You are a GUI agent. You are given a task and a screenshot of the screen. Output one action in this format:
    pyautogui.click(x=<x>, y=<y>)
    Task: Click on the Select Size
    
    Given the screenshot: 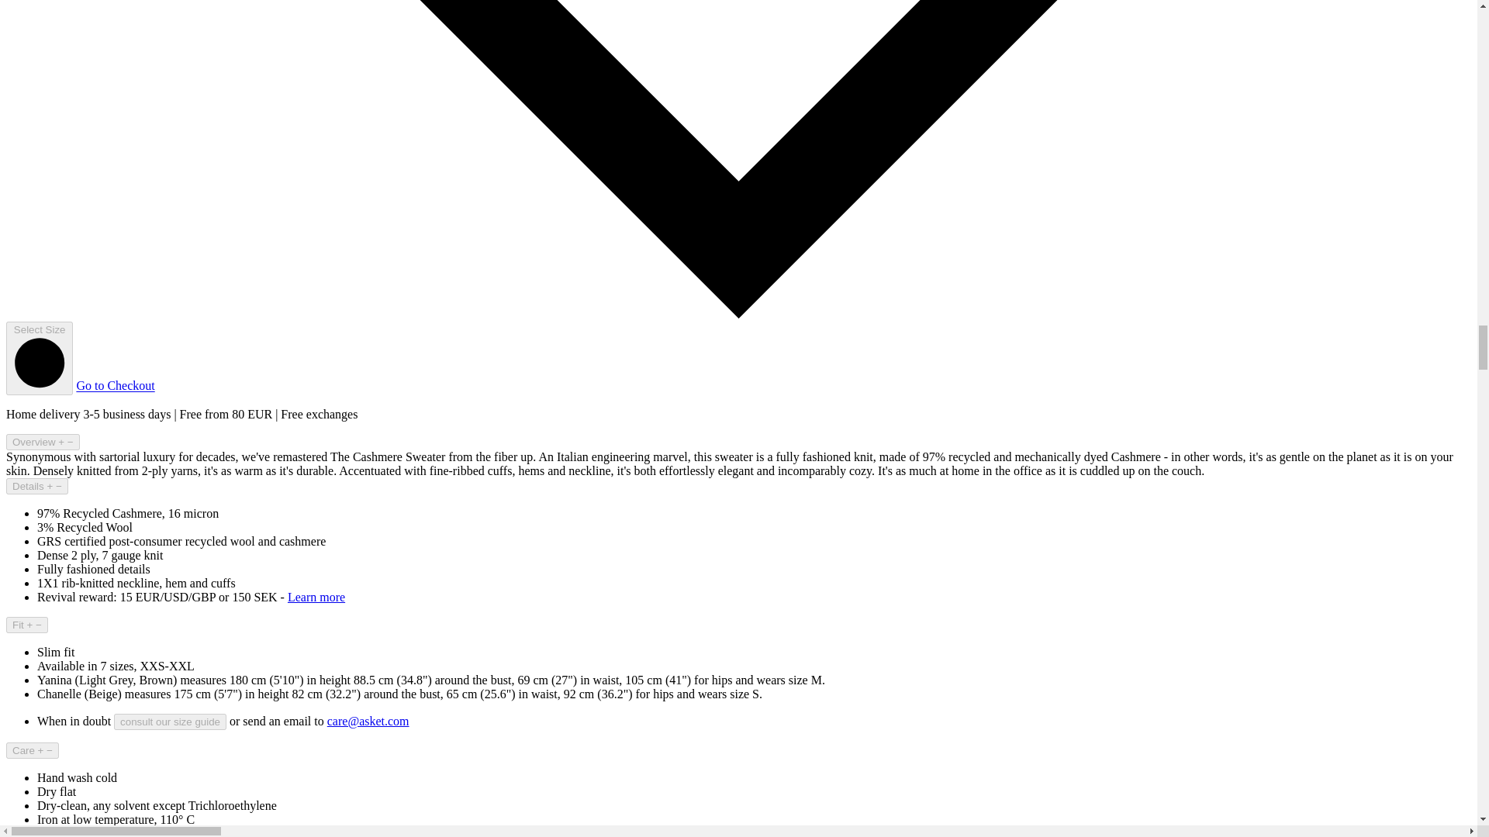 What is the action you would take?
    pyautogui.click(x=39, y=357)
    